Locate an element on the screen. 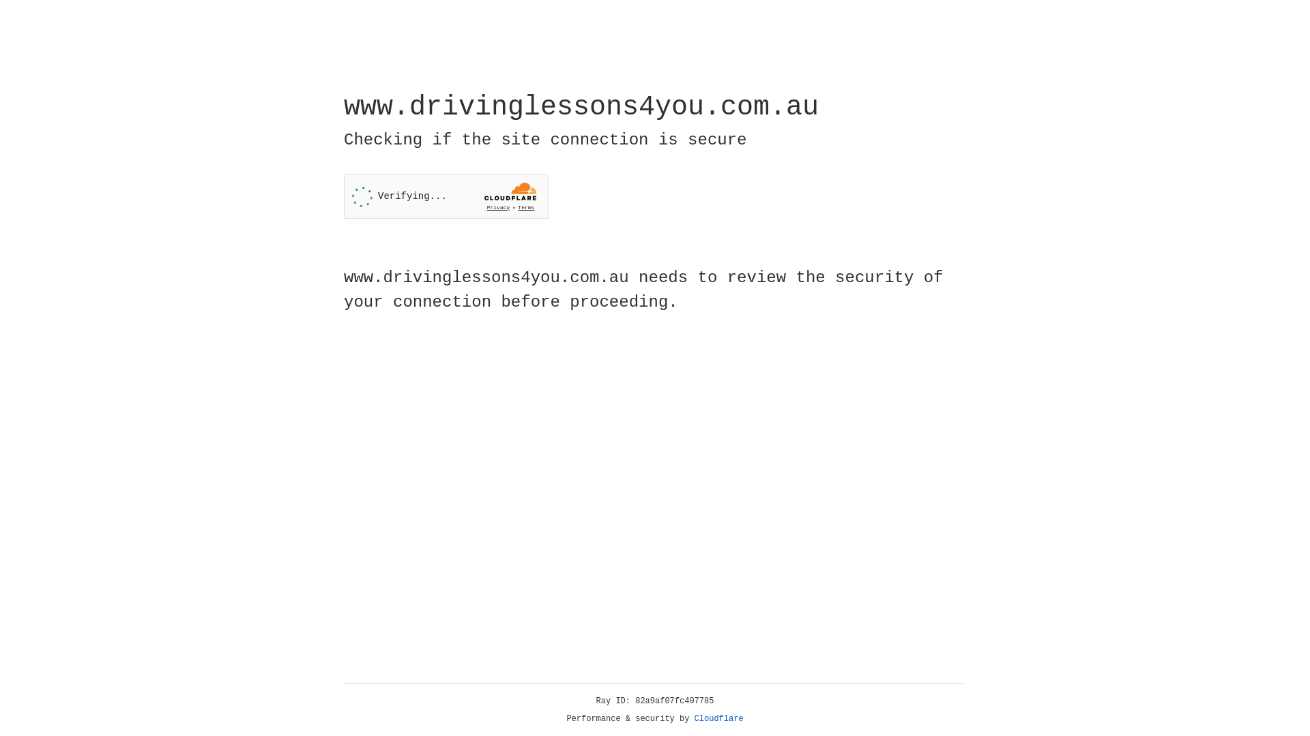  Widget containing a Cloudflare security challenge is located at coordinates (446, 196).